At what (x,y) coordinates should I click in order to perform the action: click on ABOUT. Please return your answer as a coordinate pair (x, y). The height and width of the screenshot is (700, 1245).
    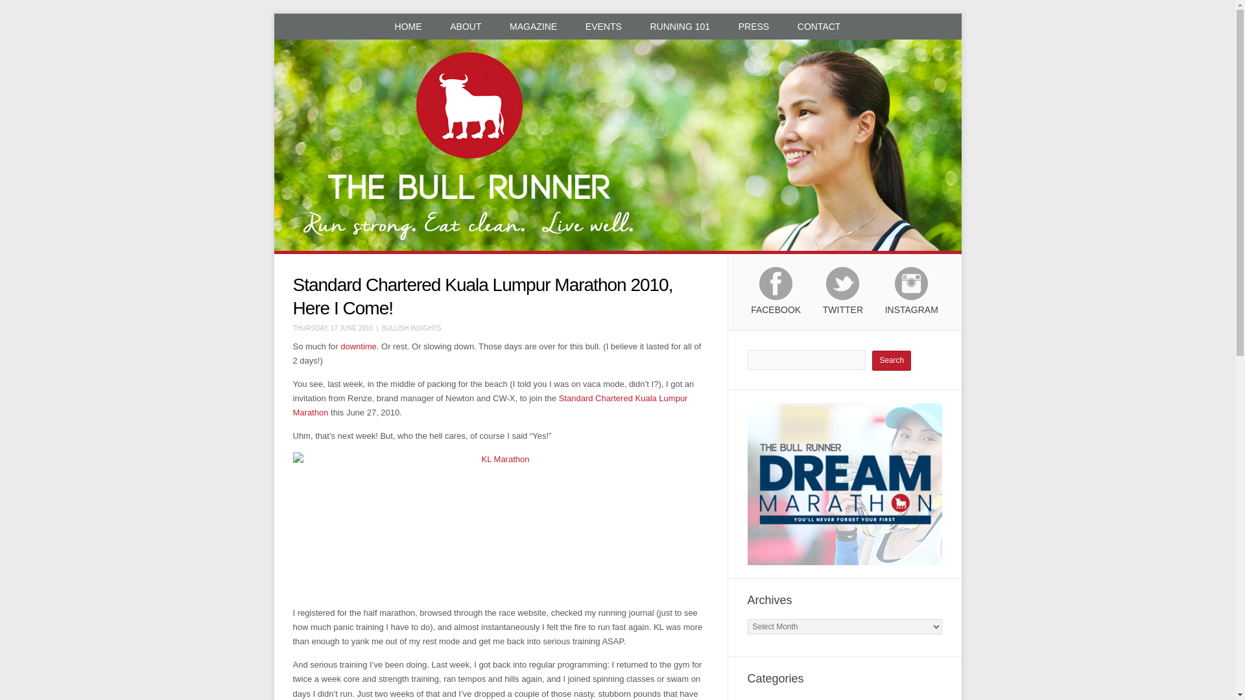
    Looking at the image, I should click on (466, 26).